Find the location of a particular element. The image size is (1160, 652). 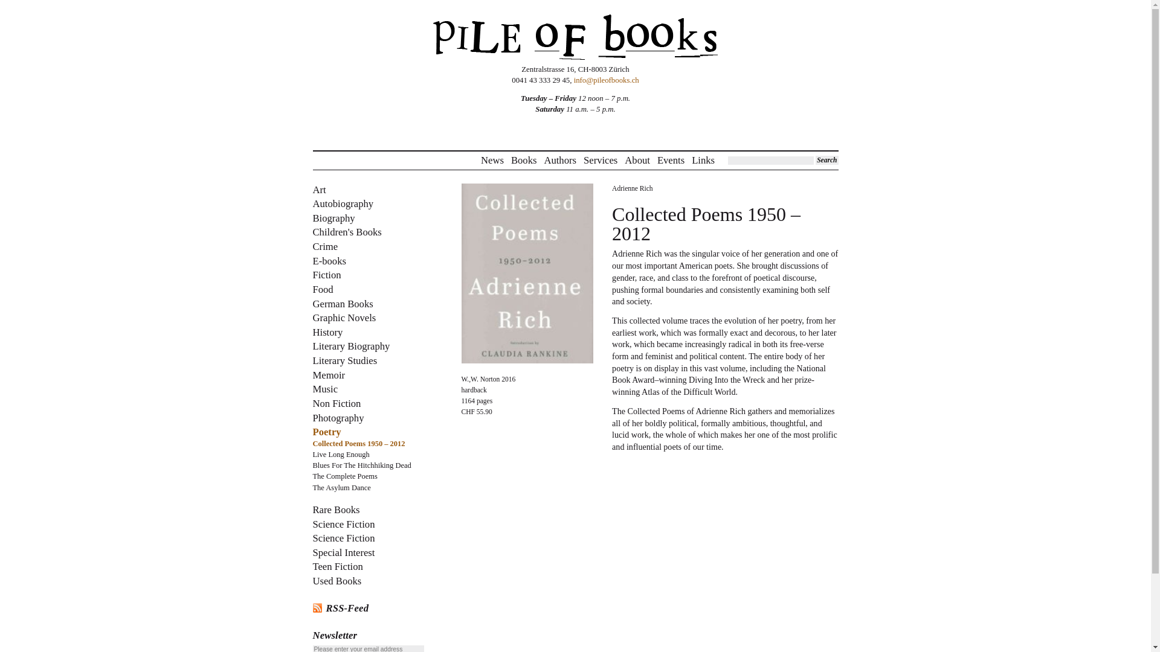

Science Fiction is located at coordinates (344, 523).